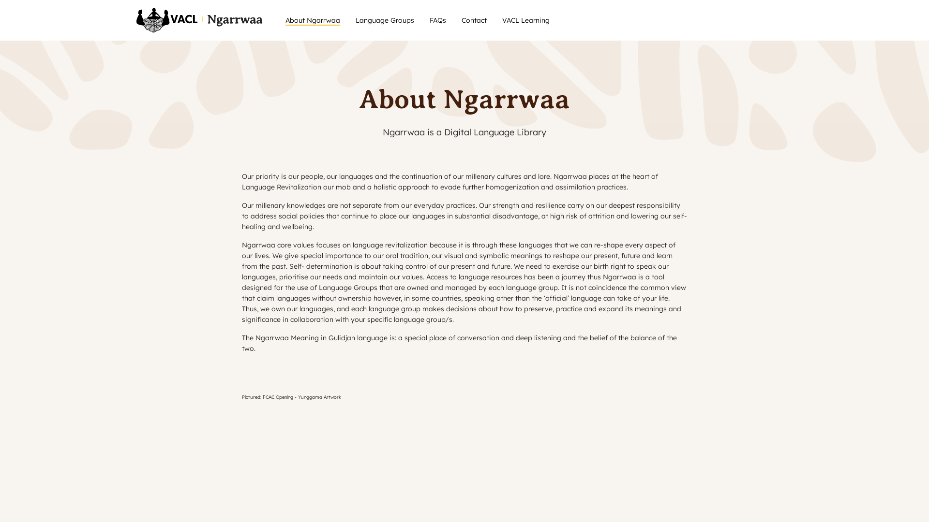 The image size is (929, 522). I want to click on VACL Learning, so click(526, 20).